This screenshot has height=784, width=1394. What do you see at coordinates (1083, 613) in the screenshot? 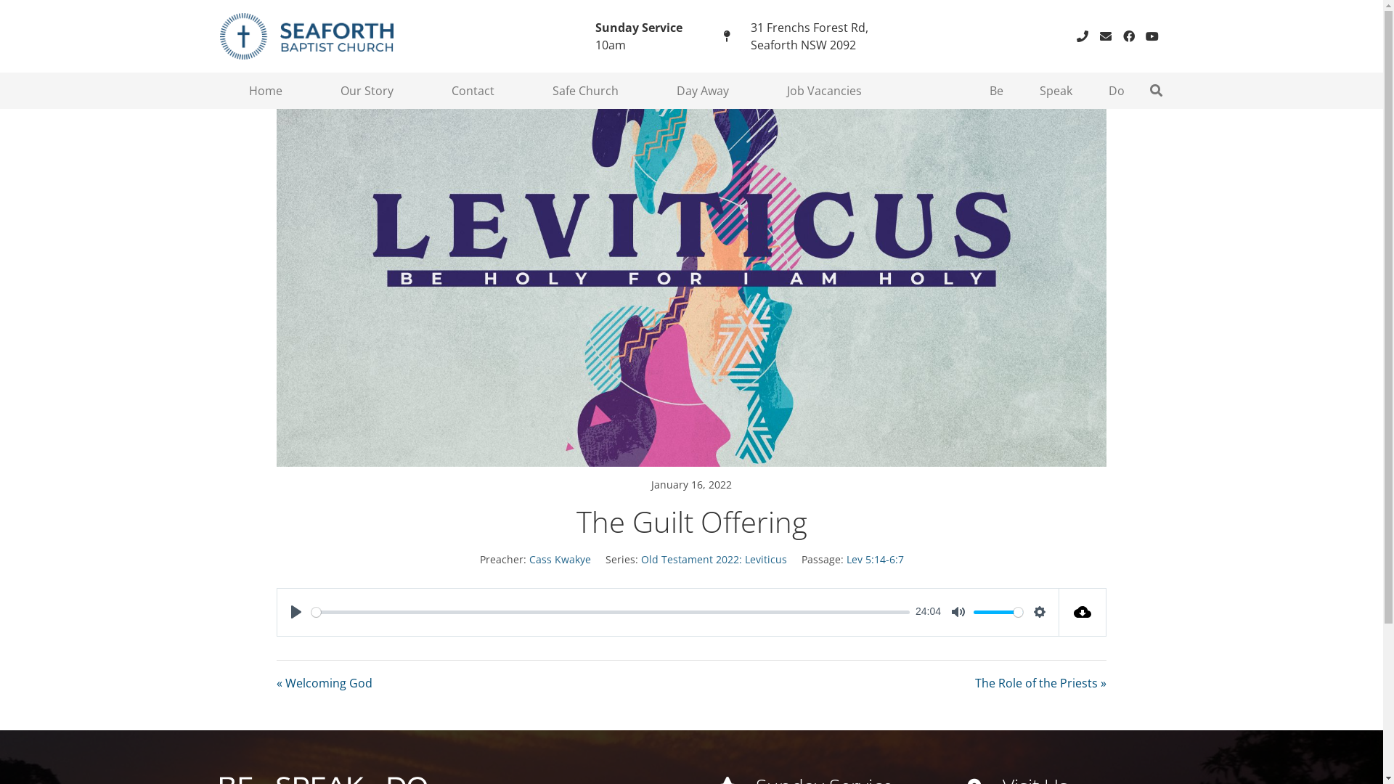
I see `Download Audio File` at bounding box center [1083, 613].